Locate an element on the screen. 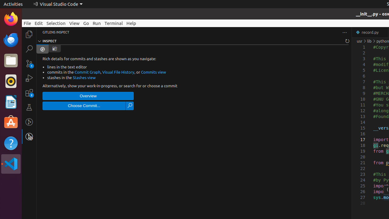 The image size is (389, 219). Testing is located at coordinates (29, 107).